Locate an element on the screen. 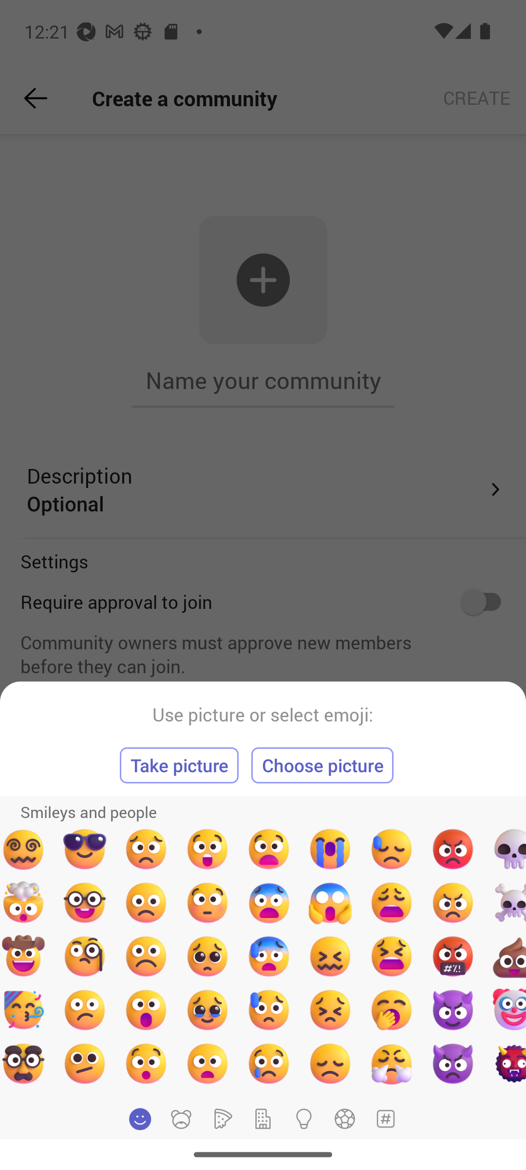 This screenshot has width=526, height=1170. Pile of poo emoji is located at coordinates (507, 956).